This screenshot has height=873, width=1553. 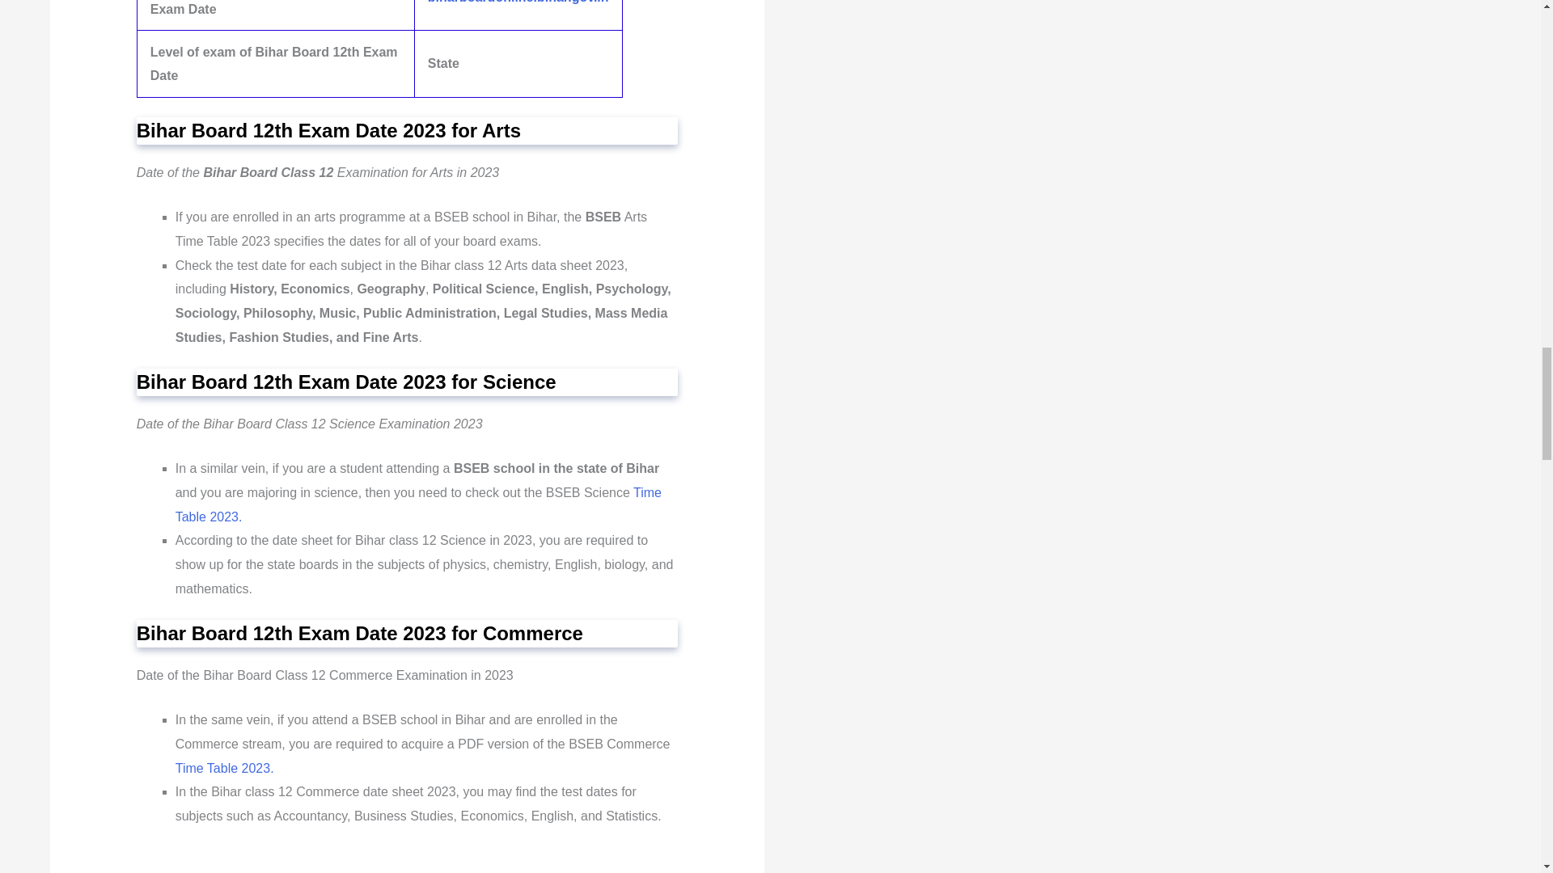 I want to click on biharboardonline.bihar.gov.in, so click(x=518, y=2).